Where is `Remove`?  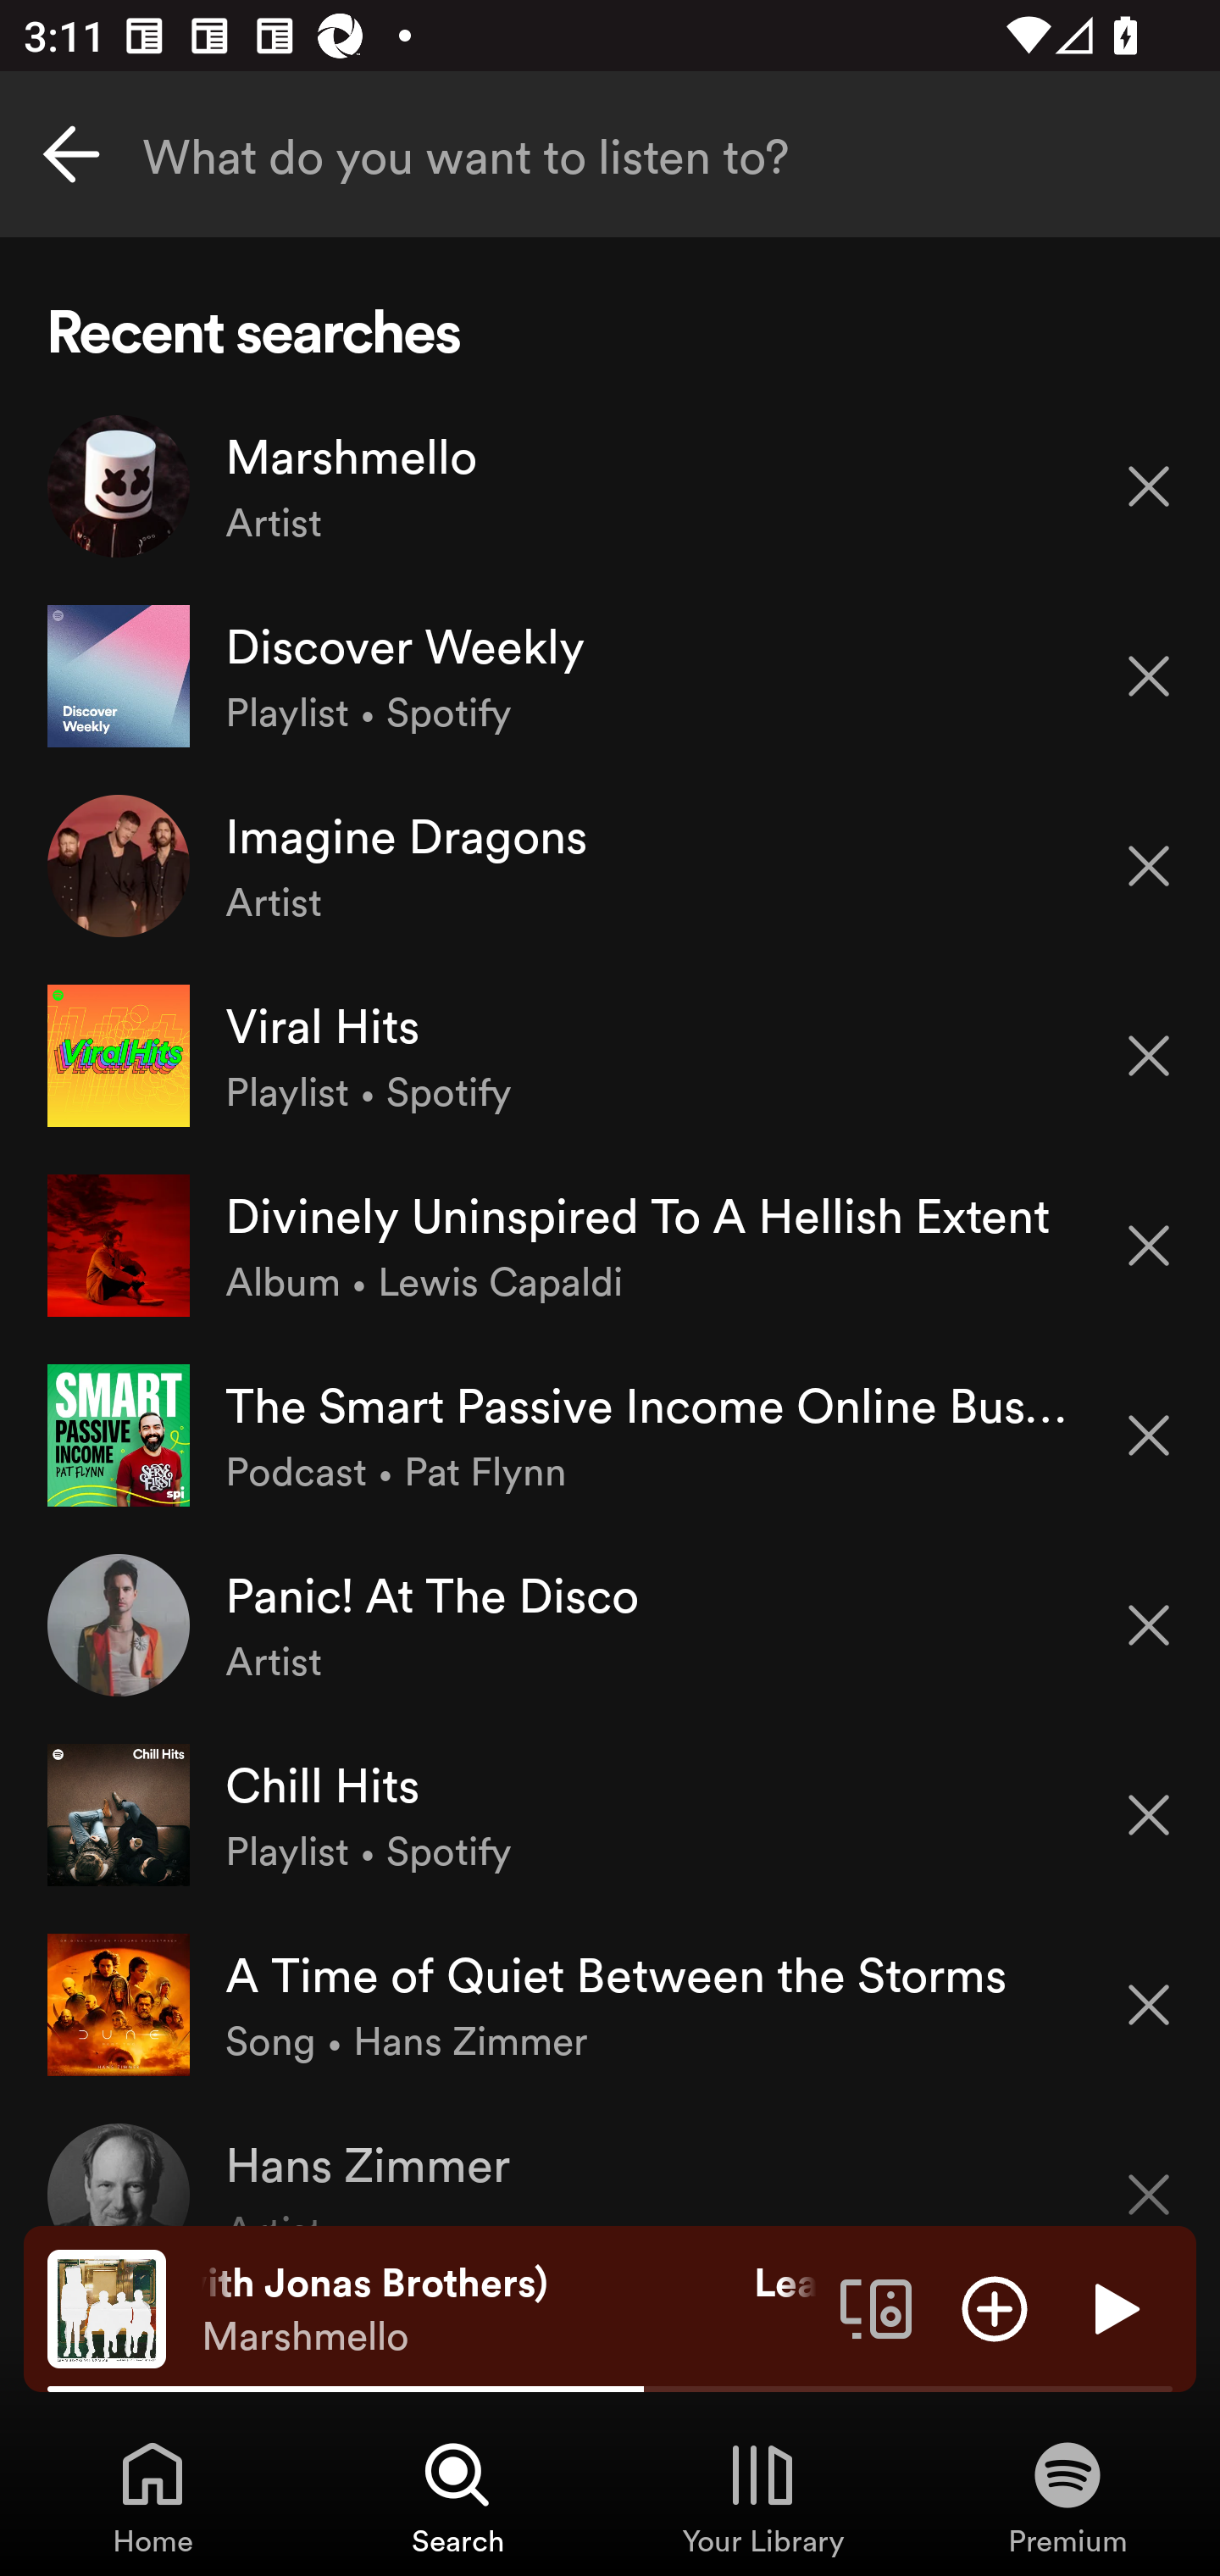 Remove is located at coordinates (1149, 866).